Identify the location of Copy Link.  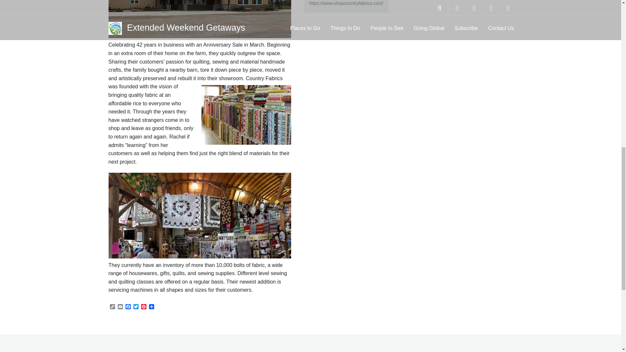
(112, 307).